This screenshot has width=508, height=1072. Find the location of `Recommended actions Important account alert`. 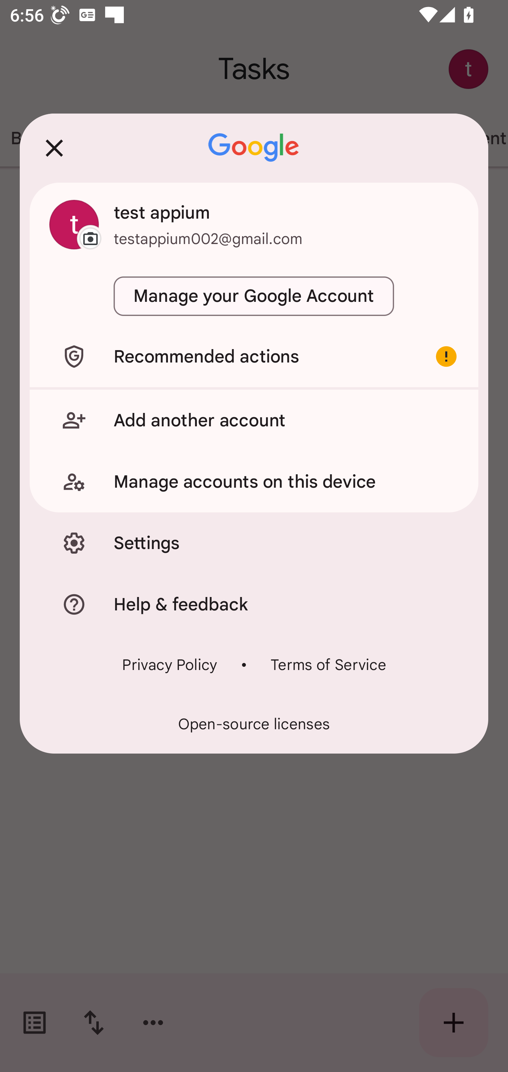

Recommended actions Important account alert is located at coordinates (254, 356).